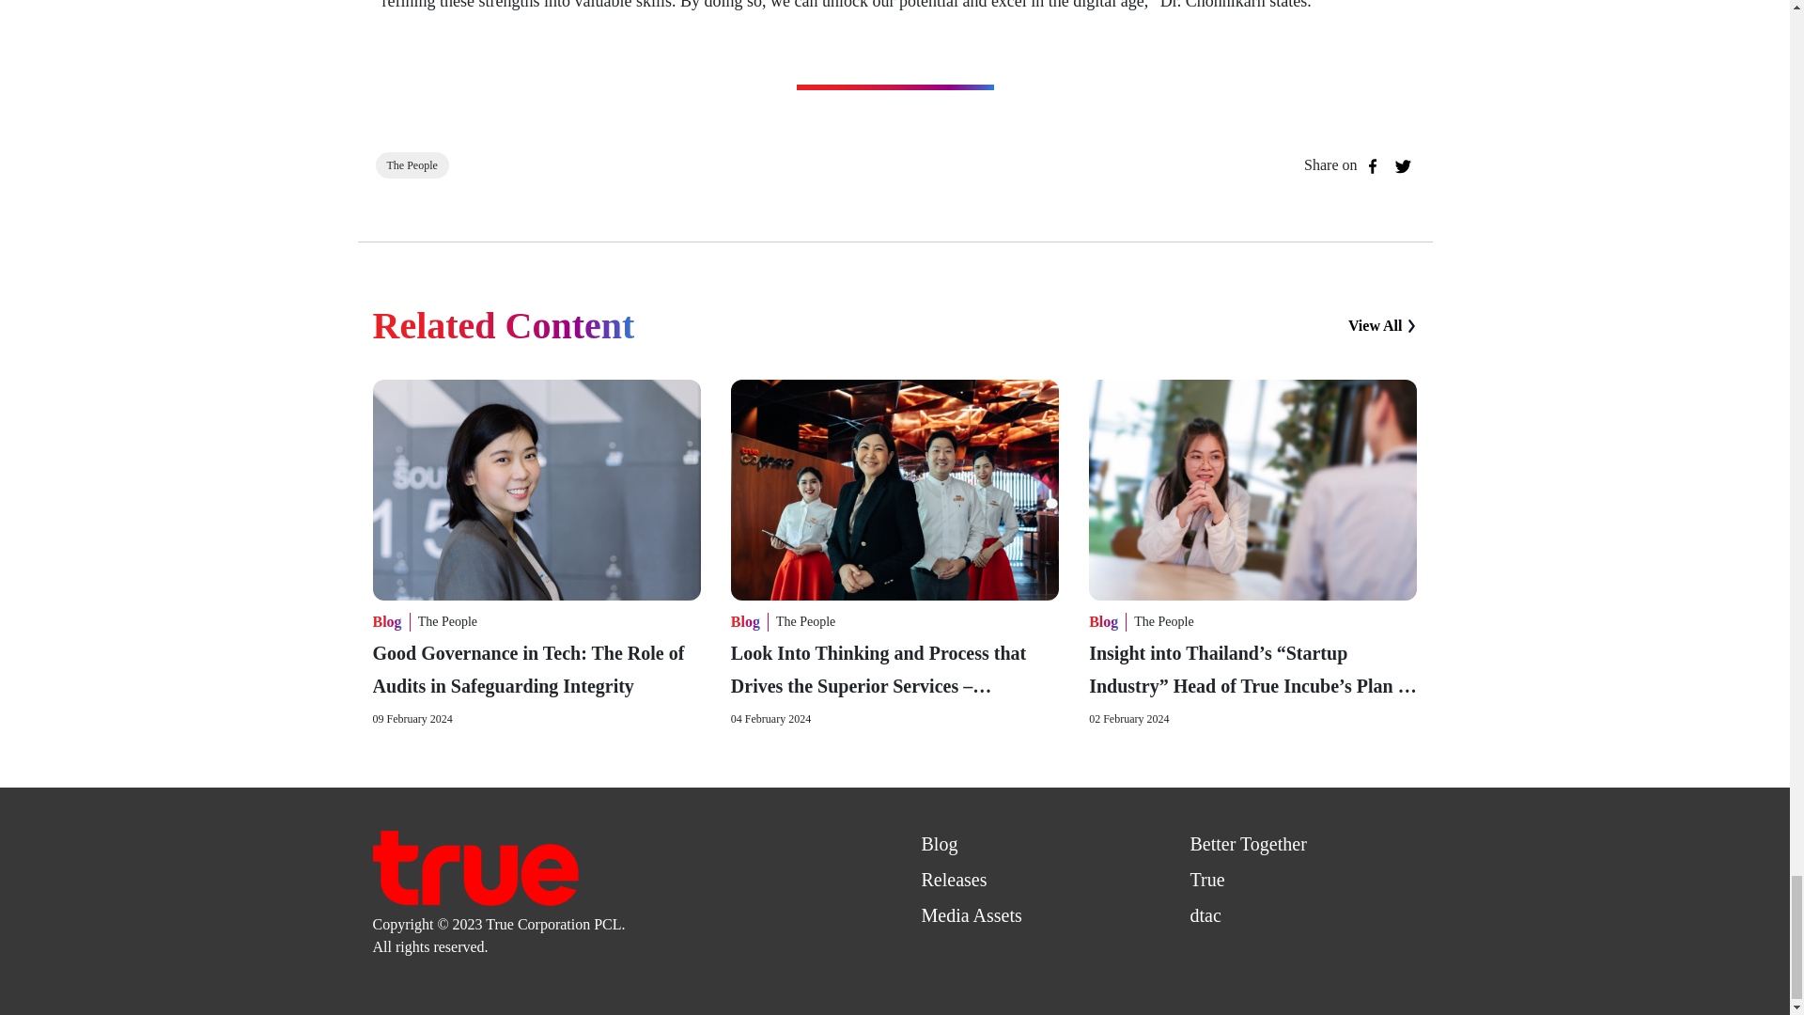  What do you see at coordinates (447, 622) in the screenshot?
I see `The People` at bounding box center [447, 622].